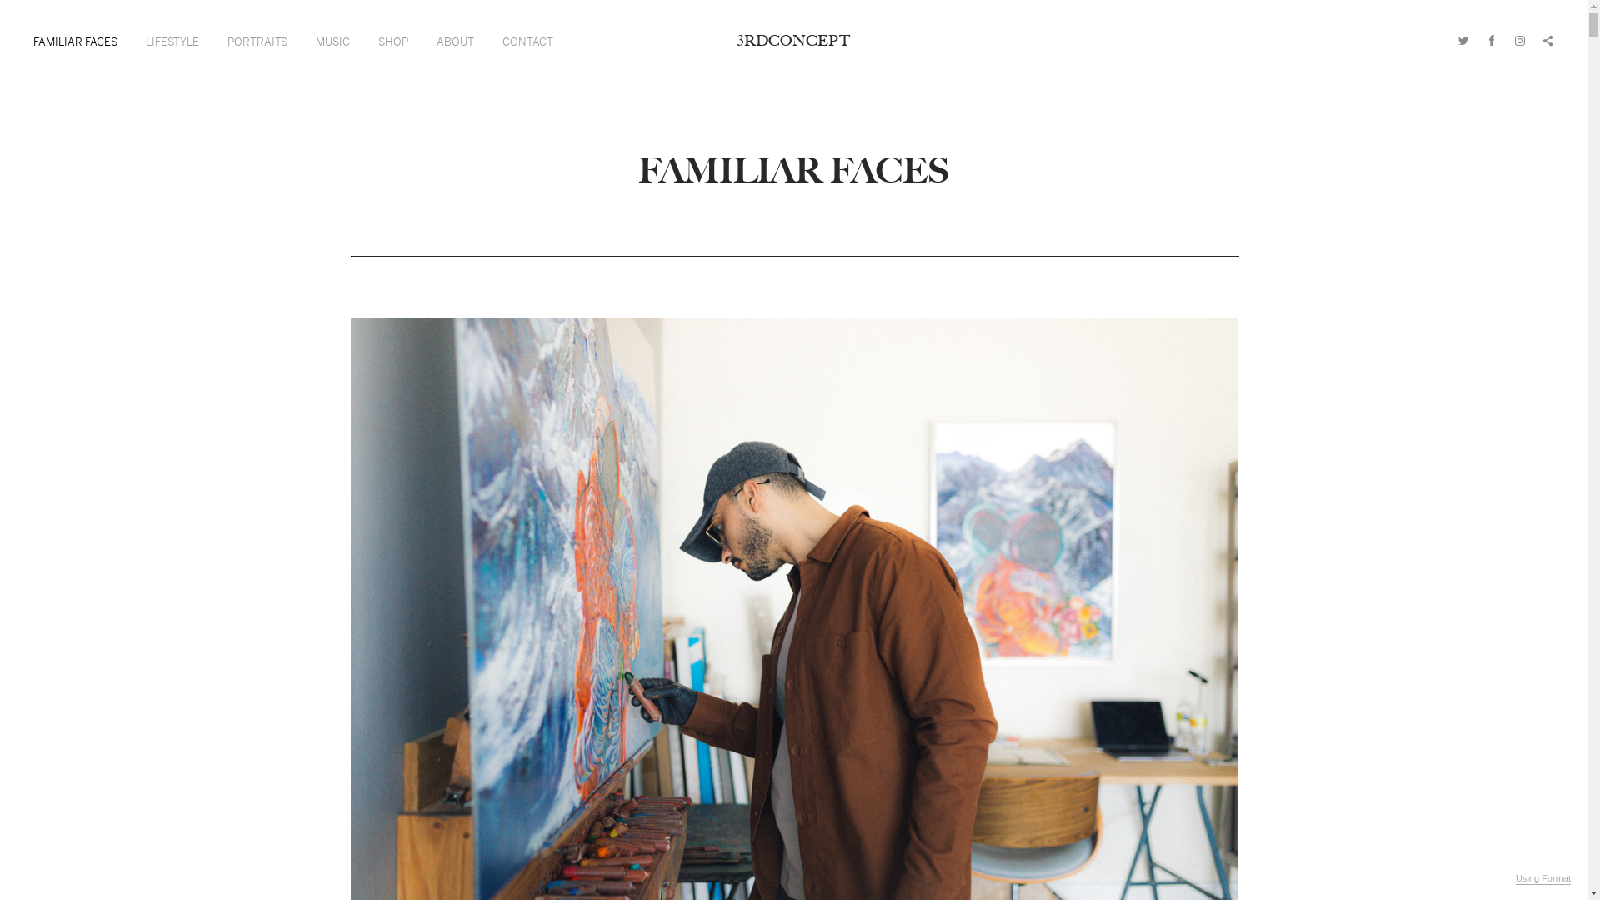 Image resolution: width=1600 pixels, height=900 pixels. What do you see at coordinates (793, 41) in the screenshot?
I see `3RDCONCEPT` at bounding box center [793, 41].